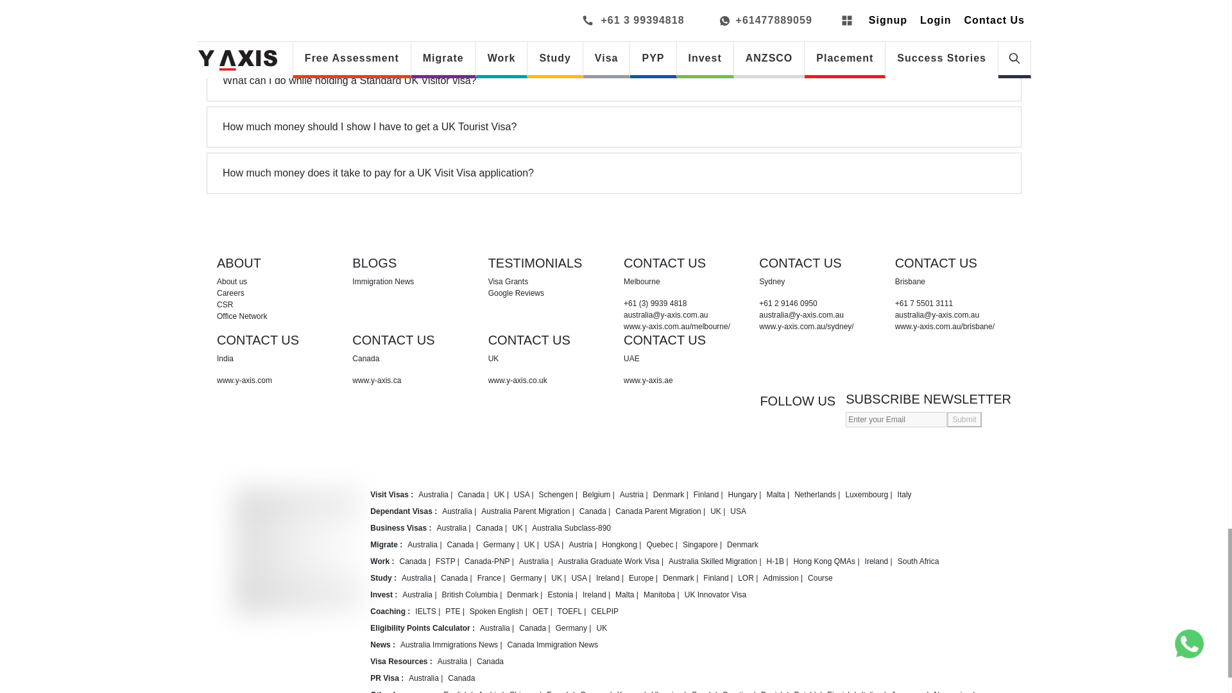 This screenshot has width=1232, height=693. What do you see at coordinates (275, 316) in the screenshot?
I see `Office Network` at bounding box center [275, 316].